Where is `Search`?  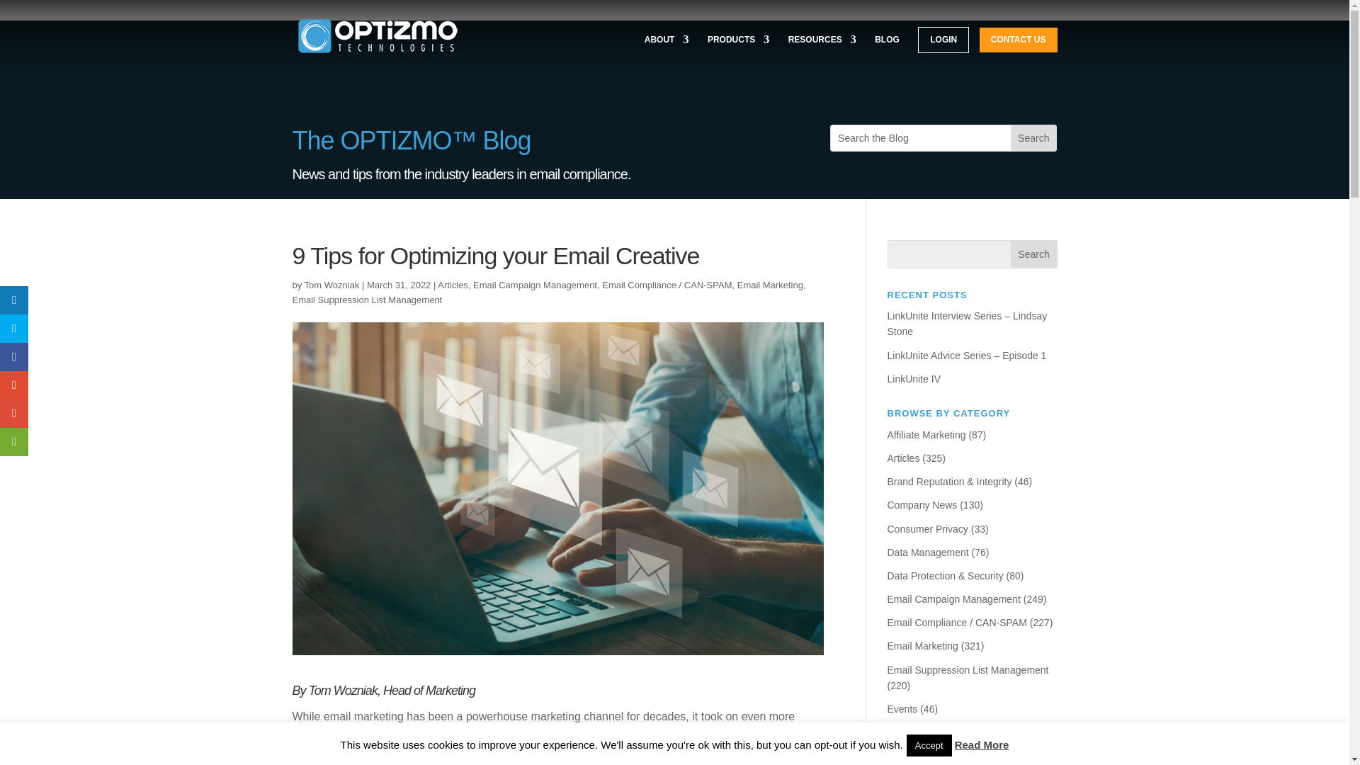 Search is located at coordinates (1033, 137).